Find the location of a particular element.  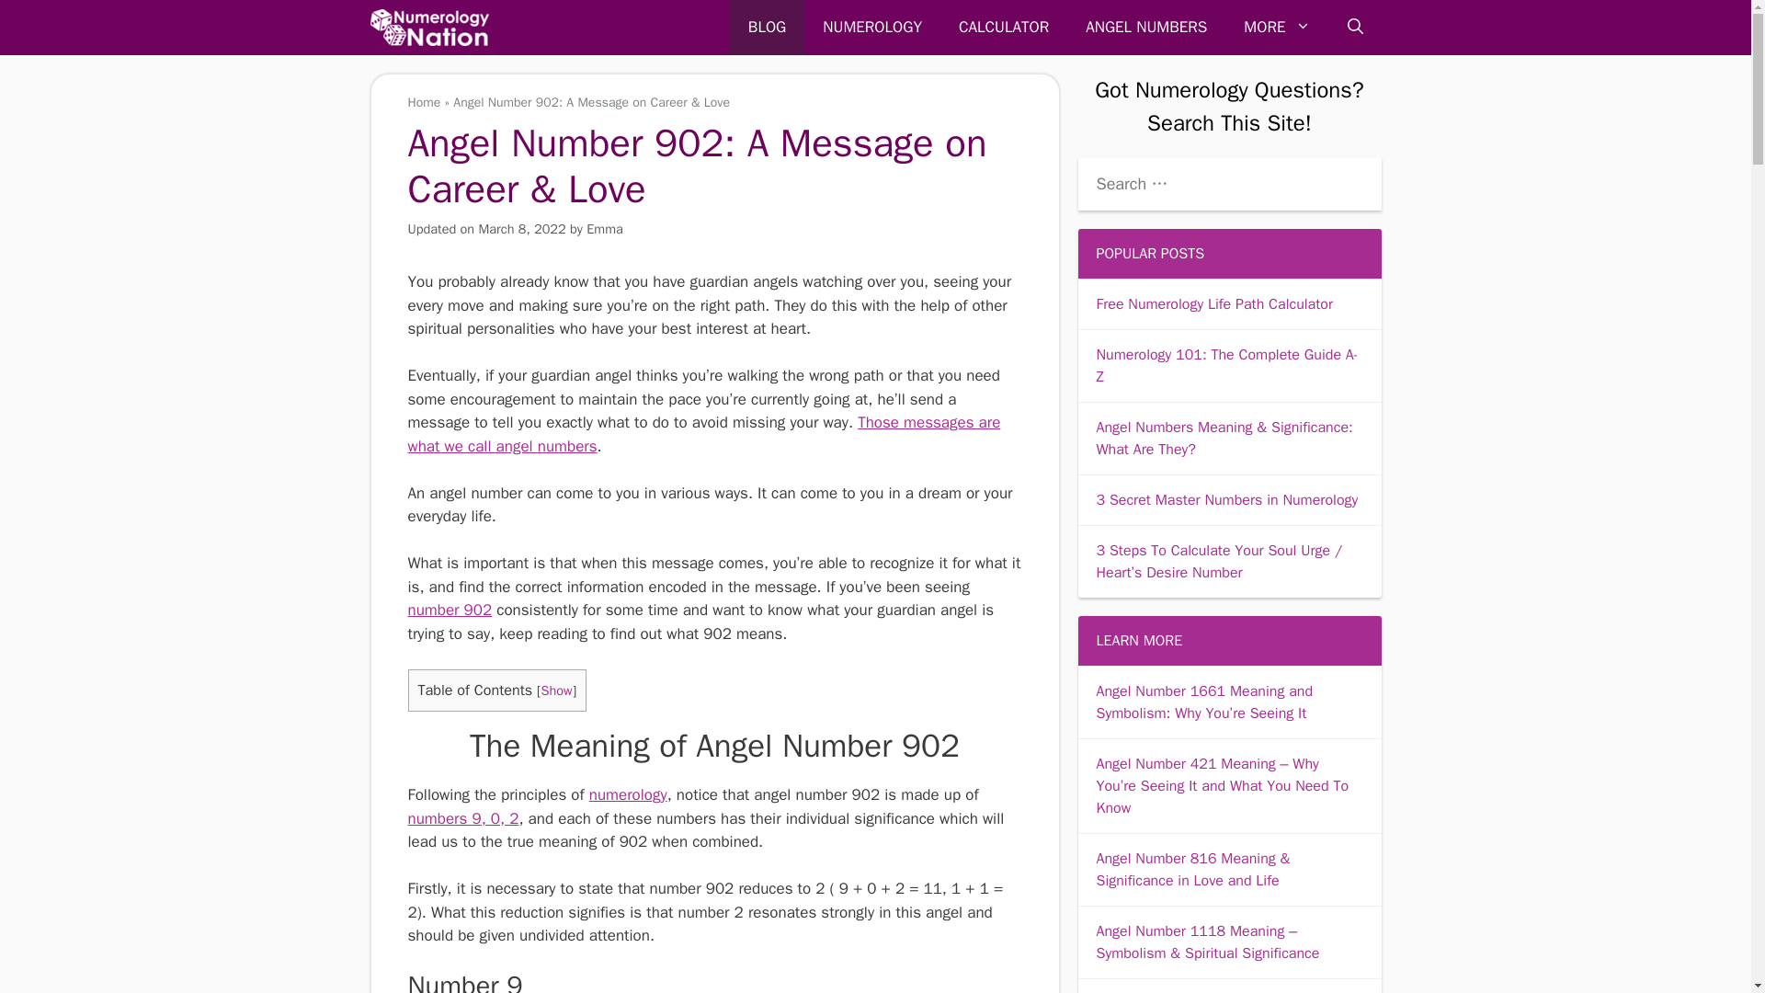

number 902 is located at coordinates (450, 610).